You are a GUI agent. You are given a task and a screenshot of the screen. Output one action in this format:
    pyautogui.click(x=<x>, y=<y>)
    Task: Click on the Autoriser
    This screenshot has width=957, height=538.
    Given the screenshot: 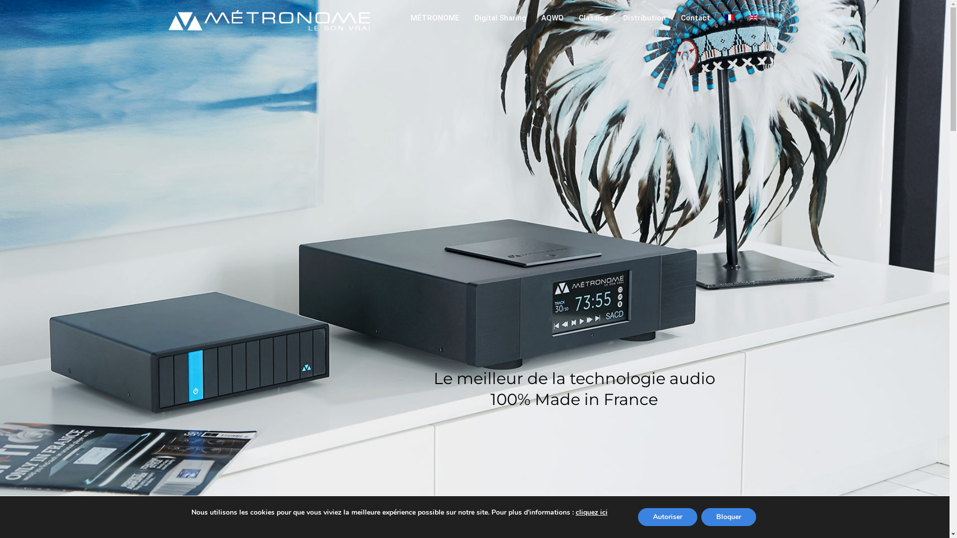 What is the action you would take?
    pyautogui.click(x=668, y=517)
    